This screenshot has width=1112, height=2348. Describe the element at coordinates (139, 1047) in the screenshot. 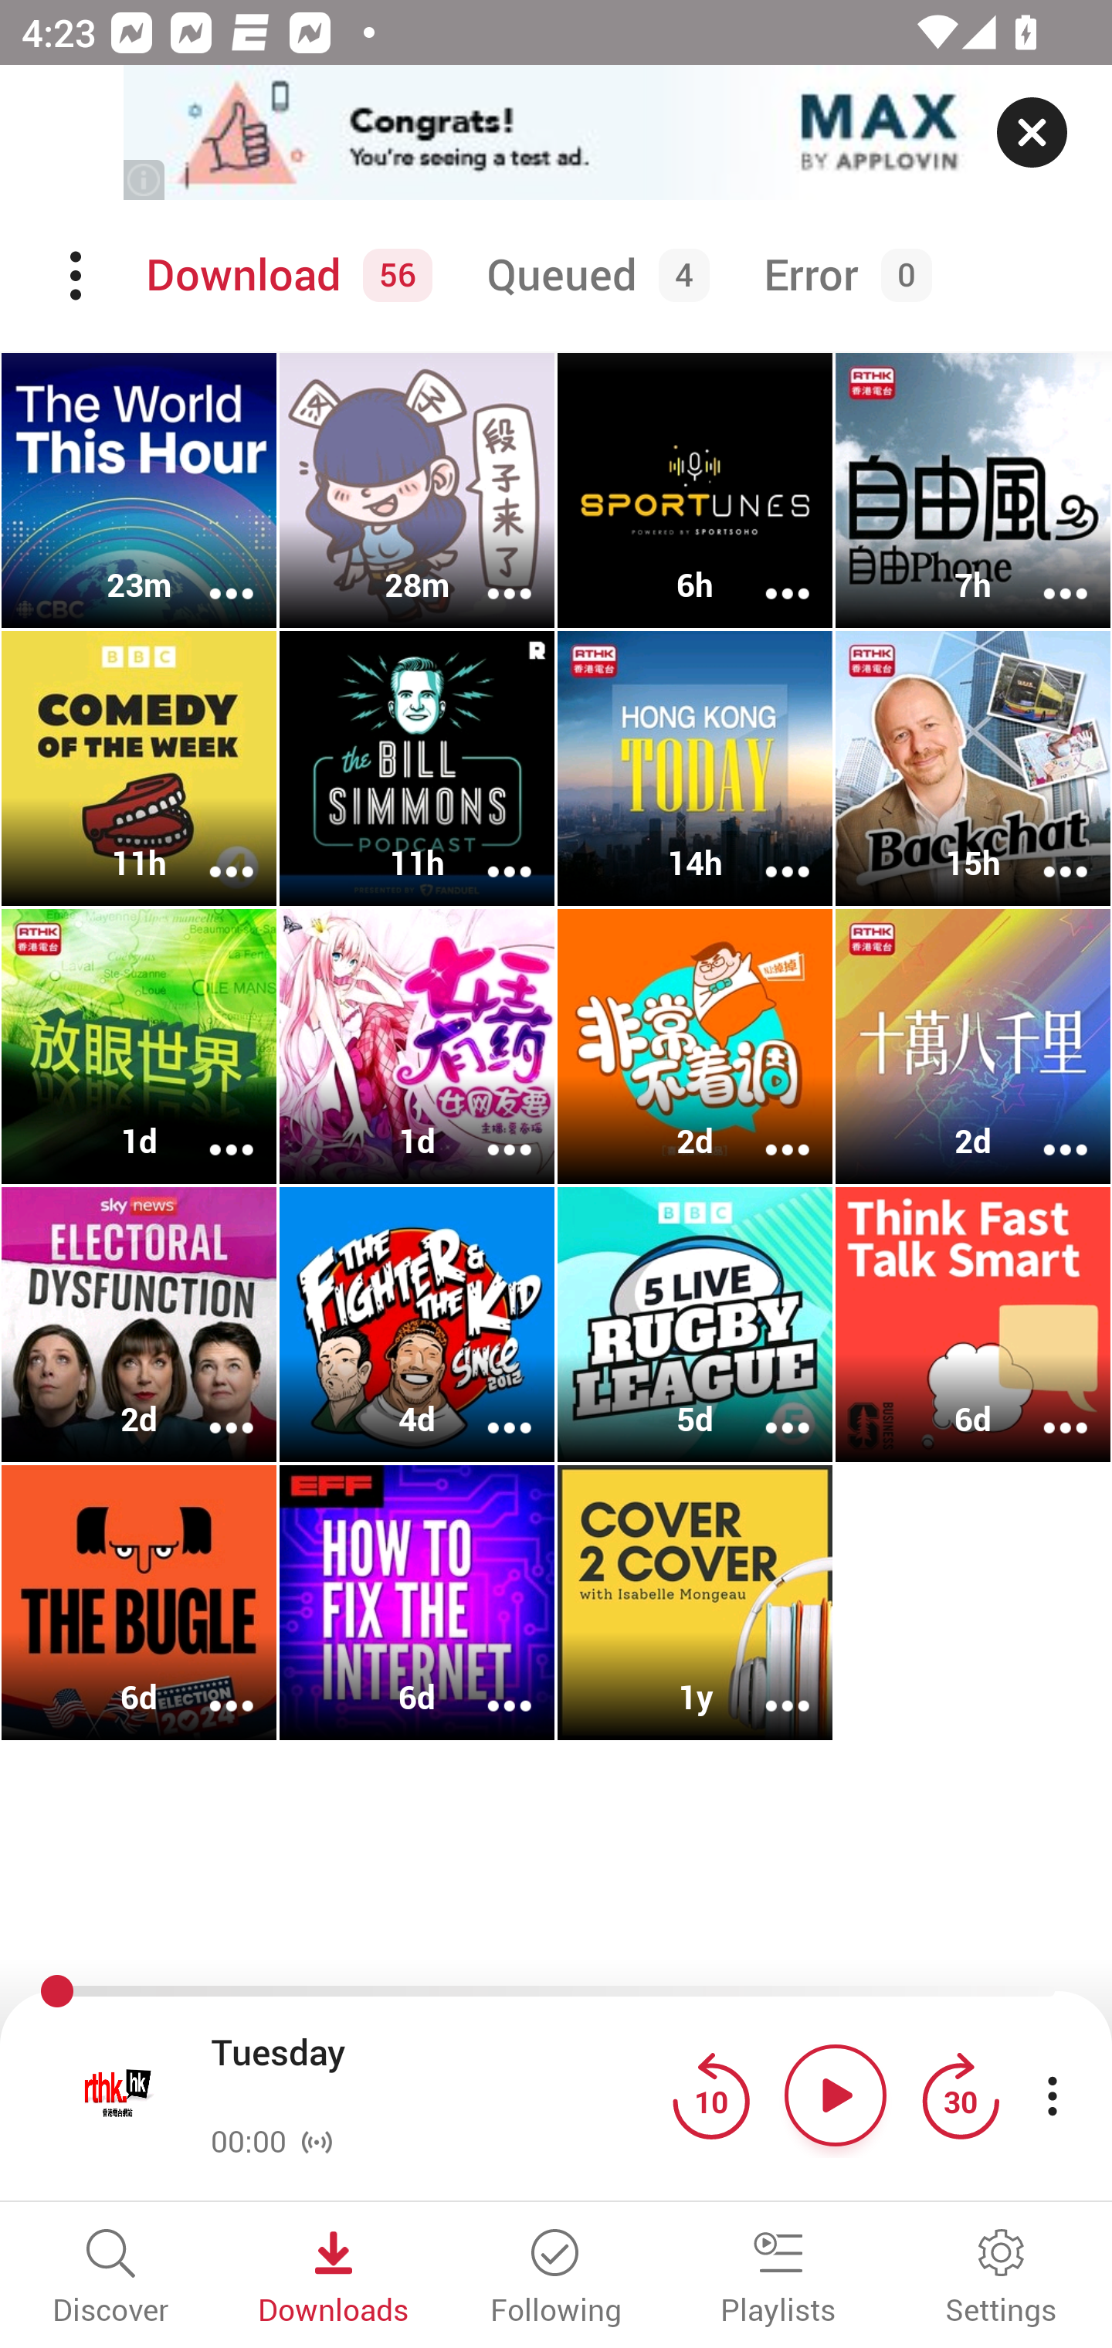

I see `放眼世界 1d More options More options` at that location.